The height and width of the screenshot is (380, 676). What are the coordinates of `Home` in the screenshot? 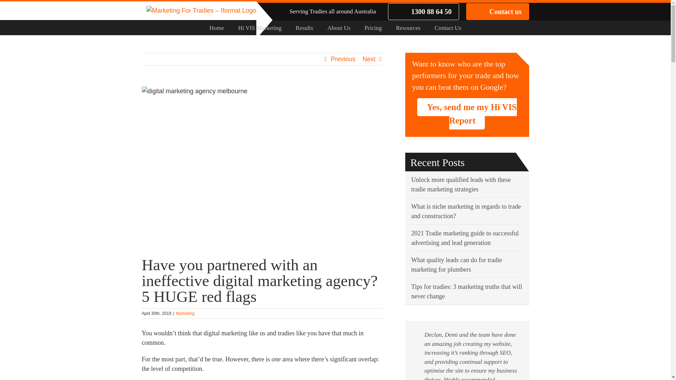 It's located at (217, 27).